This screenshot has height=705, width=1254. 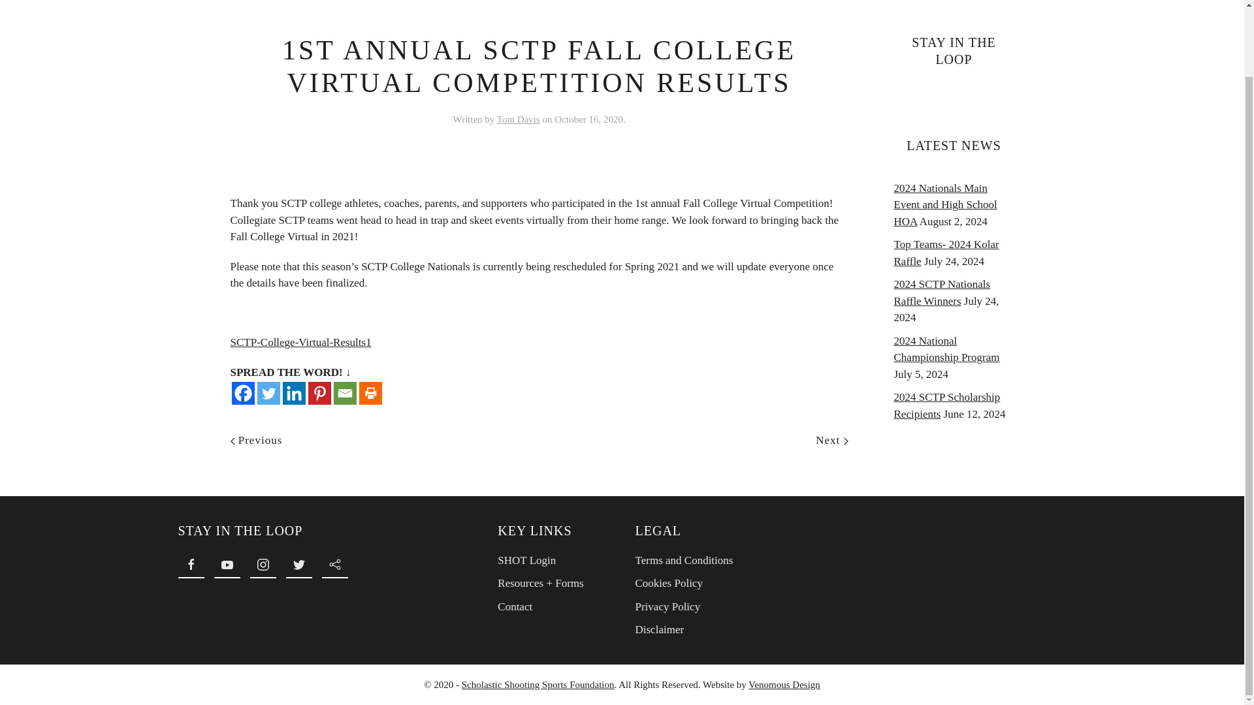 What do you see at coordinates (293, 393) in the screenshot?
I see `Linkedin` at bounding box center [293, 393].